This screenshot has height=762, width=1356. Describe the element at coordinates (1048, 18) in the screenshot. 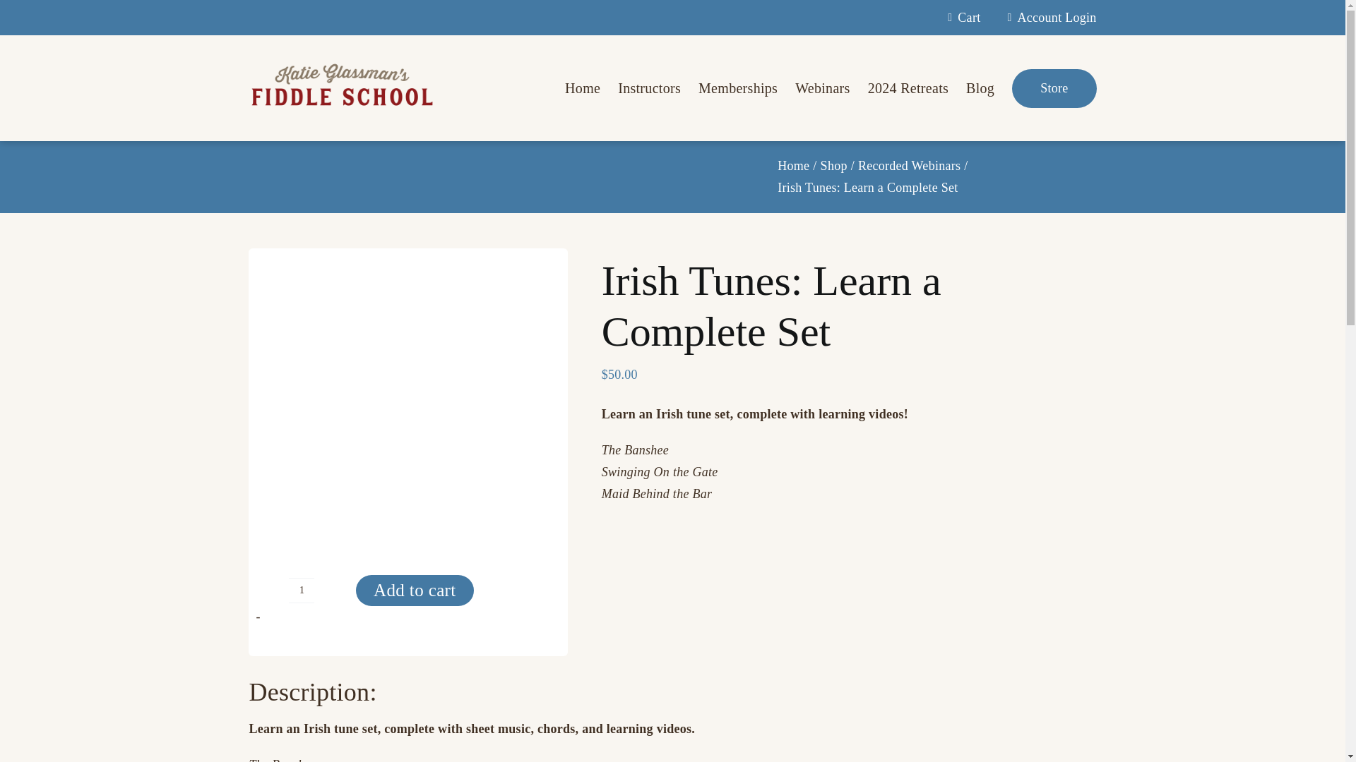

I see `Account Login` at that location.